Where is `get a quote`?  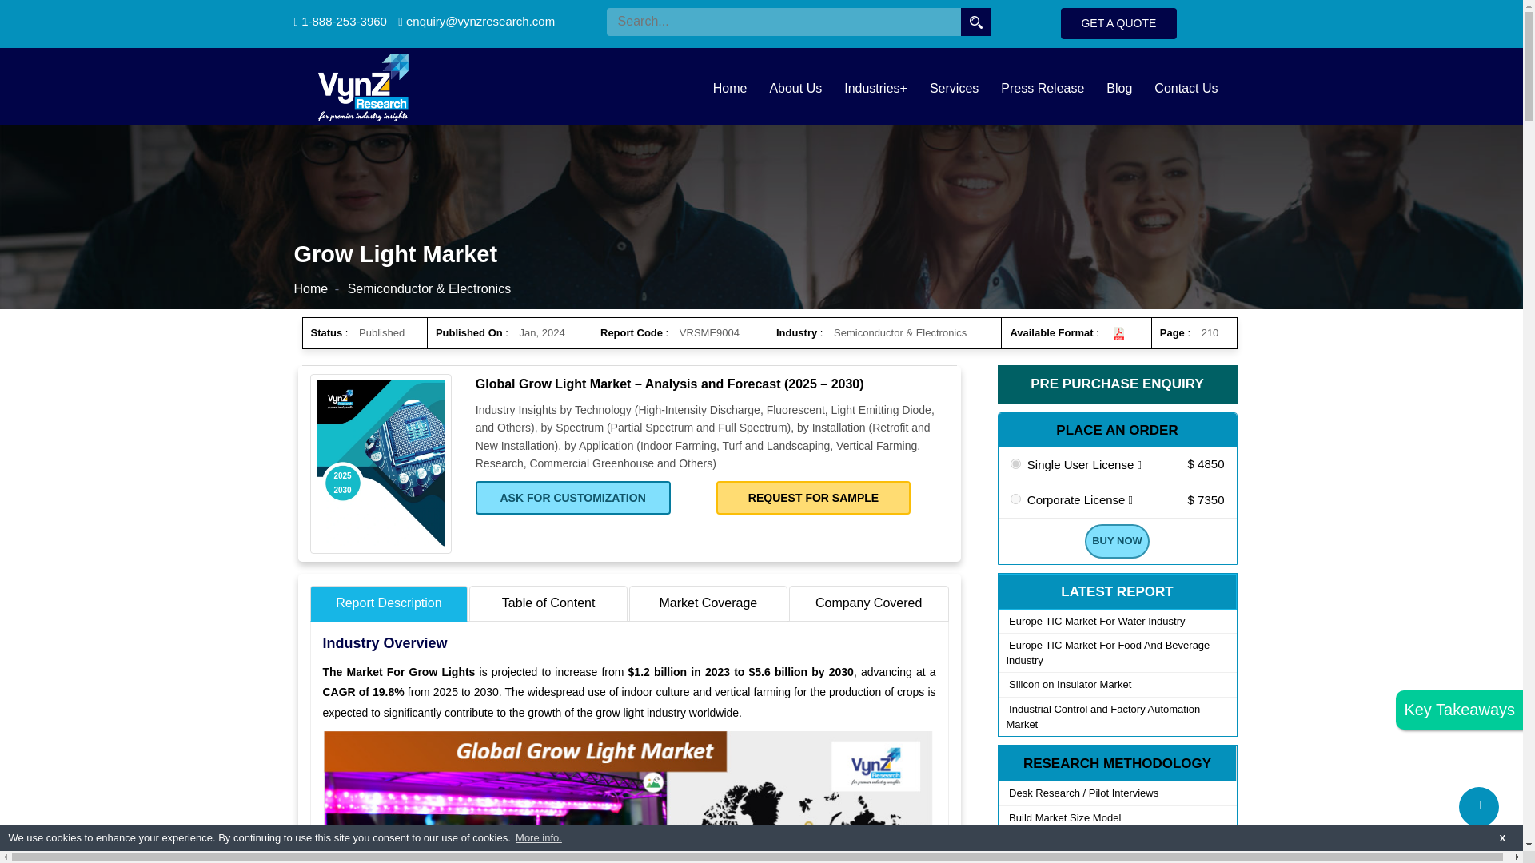 get a quote is located at coordinates (1118, 22).